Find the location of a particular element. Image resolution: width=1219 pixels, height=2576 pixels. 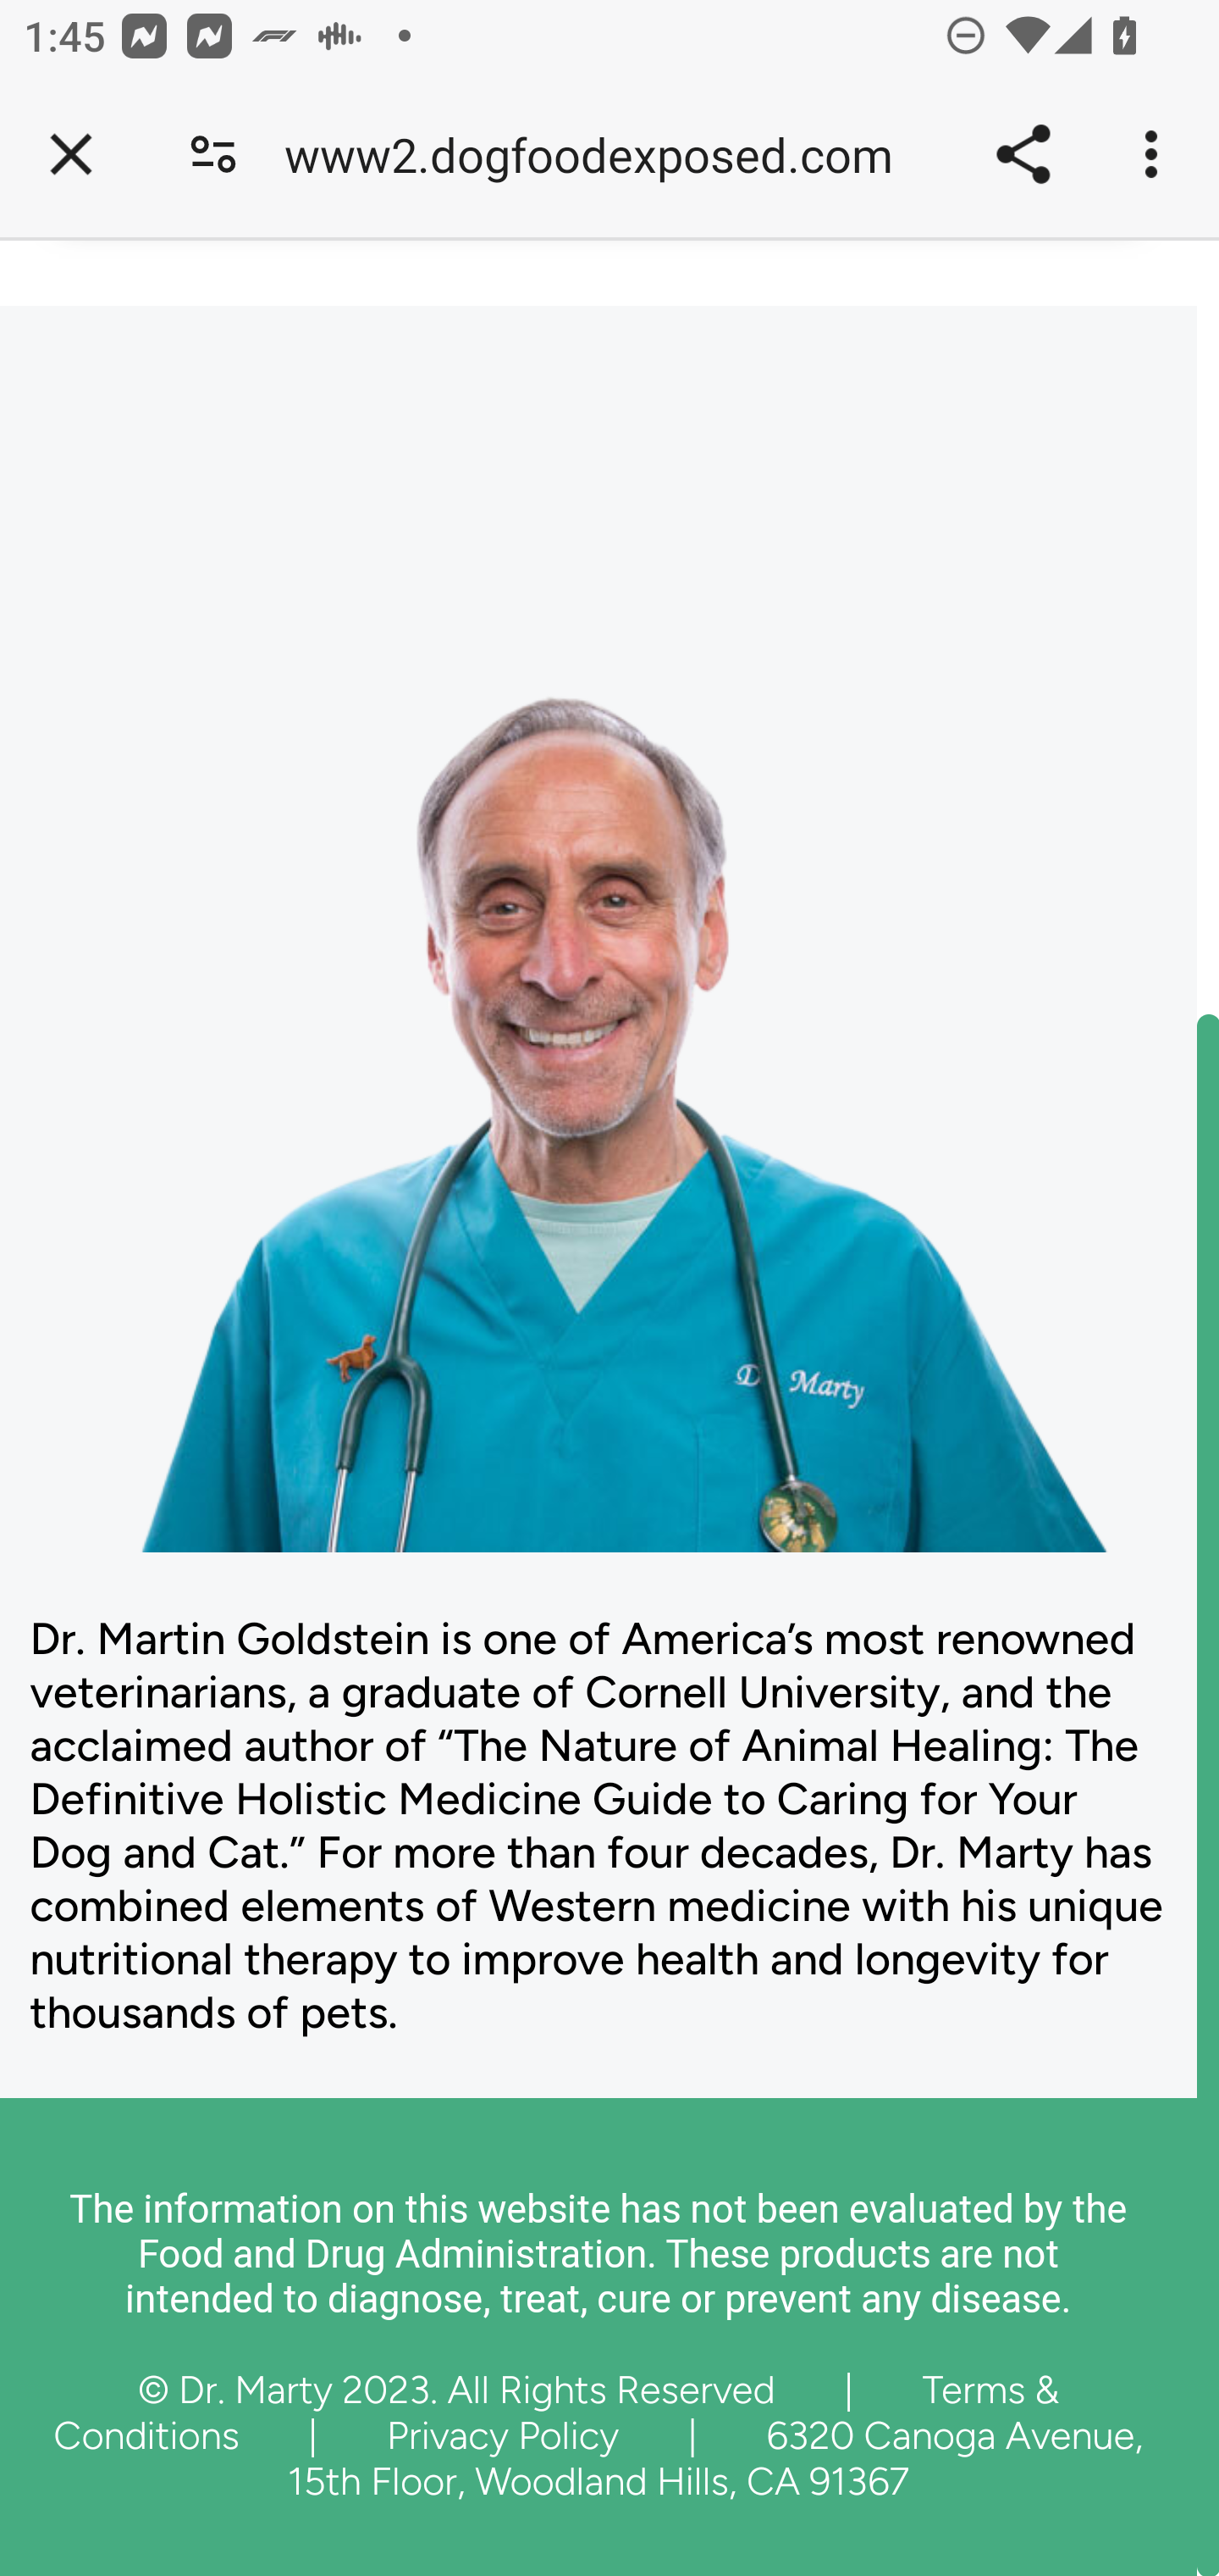

Privacy Policy is located at coordinates (503, 2434).